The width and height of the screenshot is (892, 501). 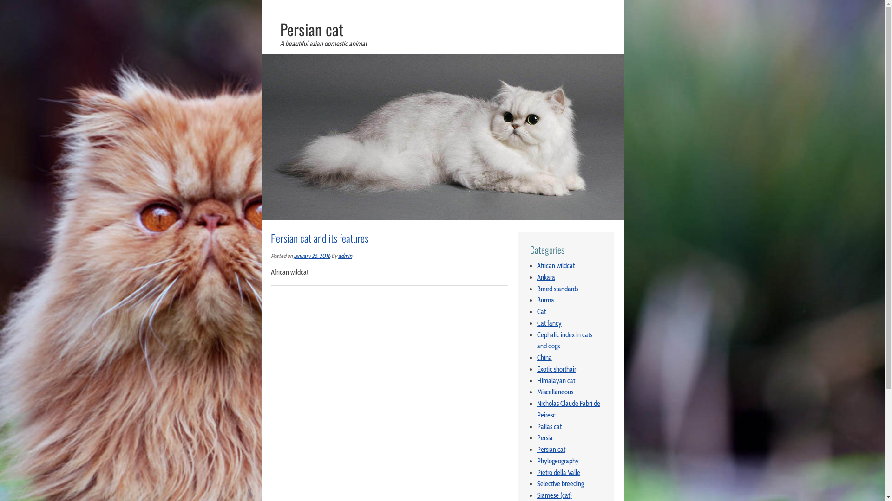 What do you see at coordinates (555, 392) in the screenshot?
I see `Miscellaneous` at bounding box center [555, 392].